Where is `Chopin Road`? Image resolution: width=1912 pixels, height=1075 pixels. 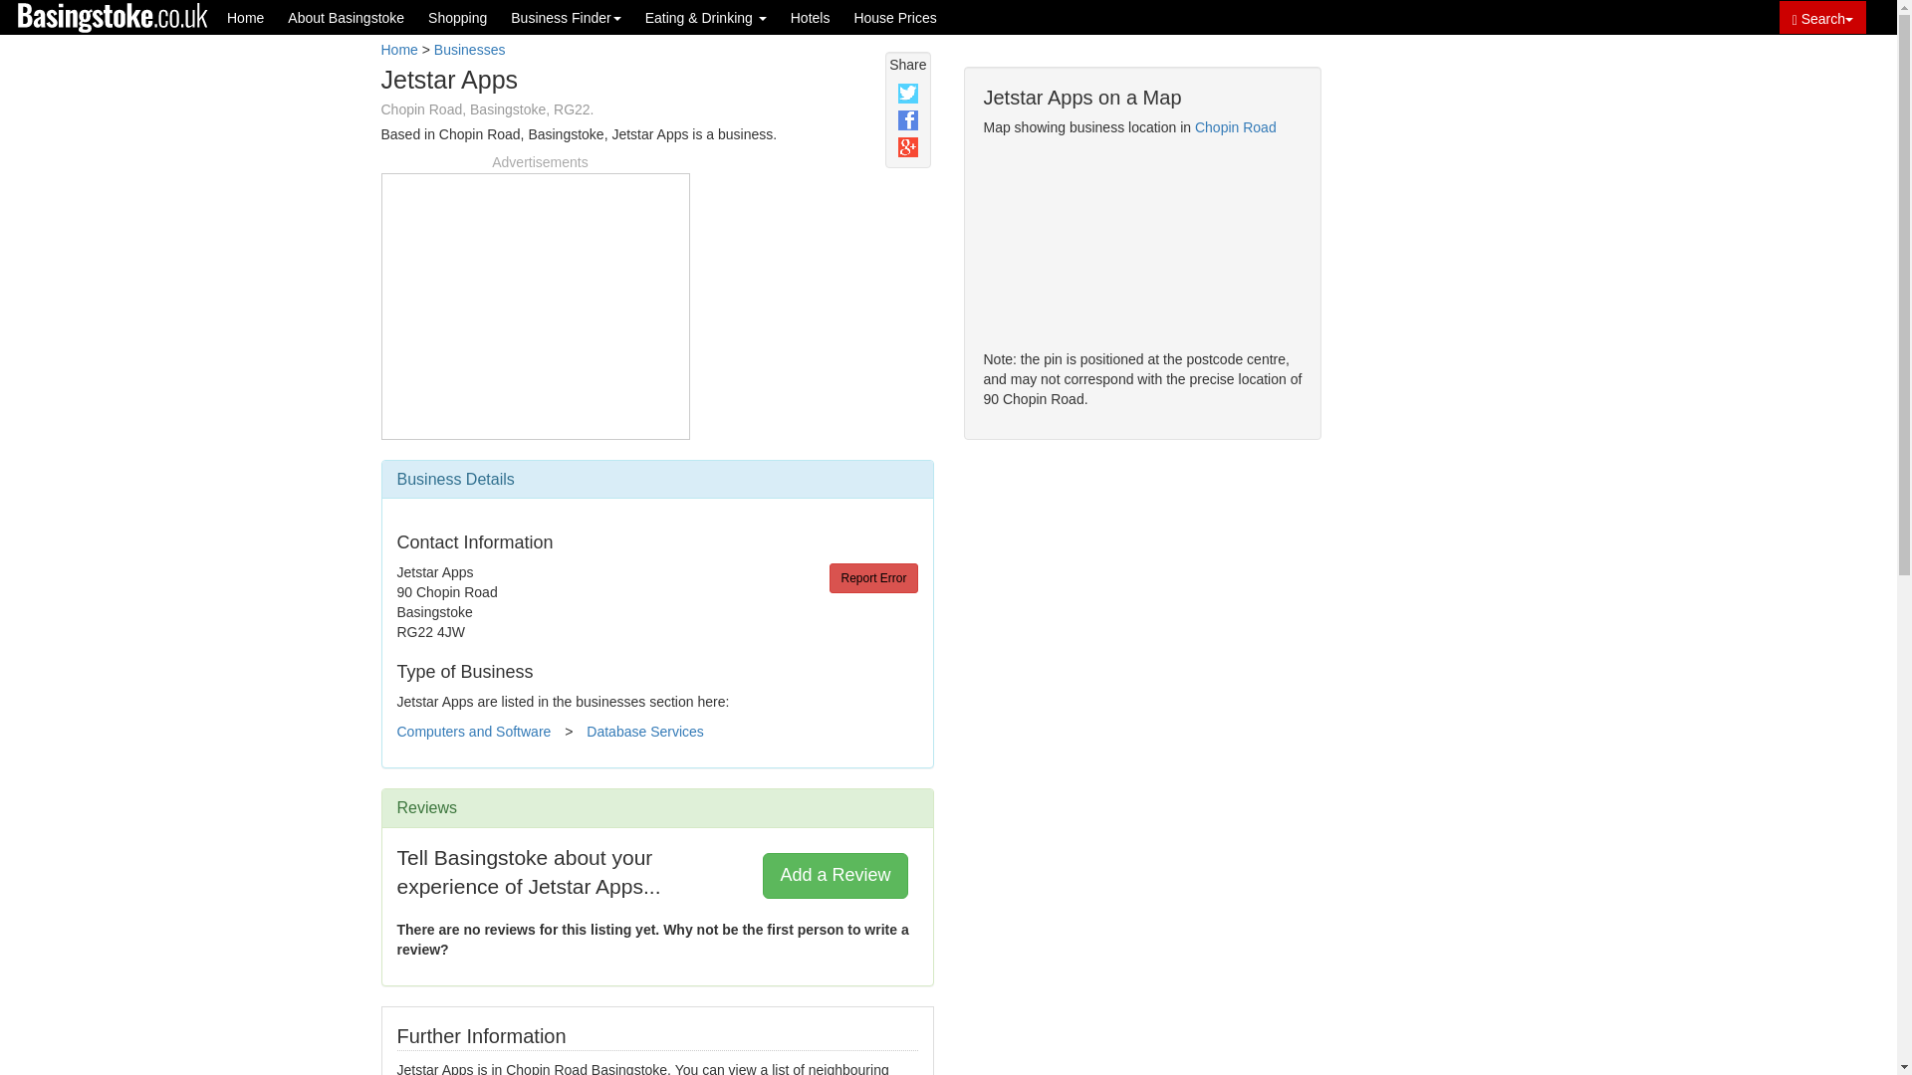 Chopin Road is located at coordinates (1236, 127).